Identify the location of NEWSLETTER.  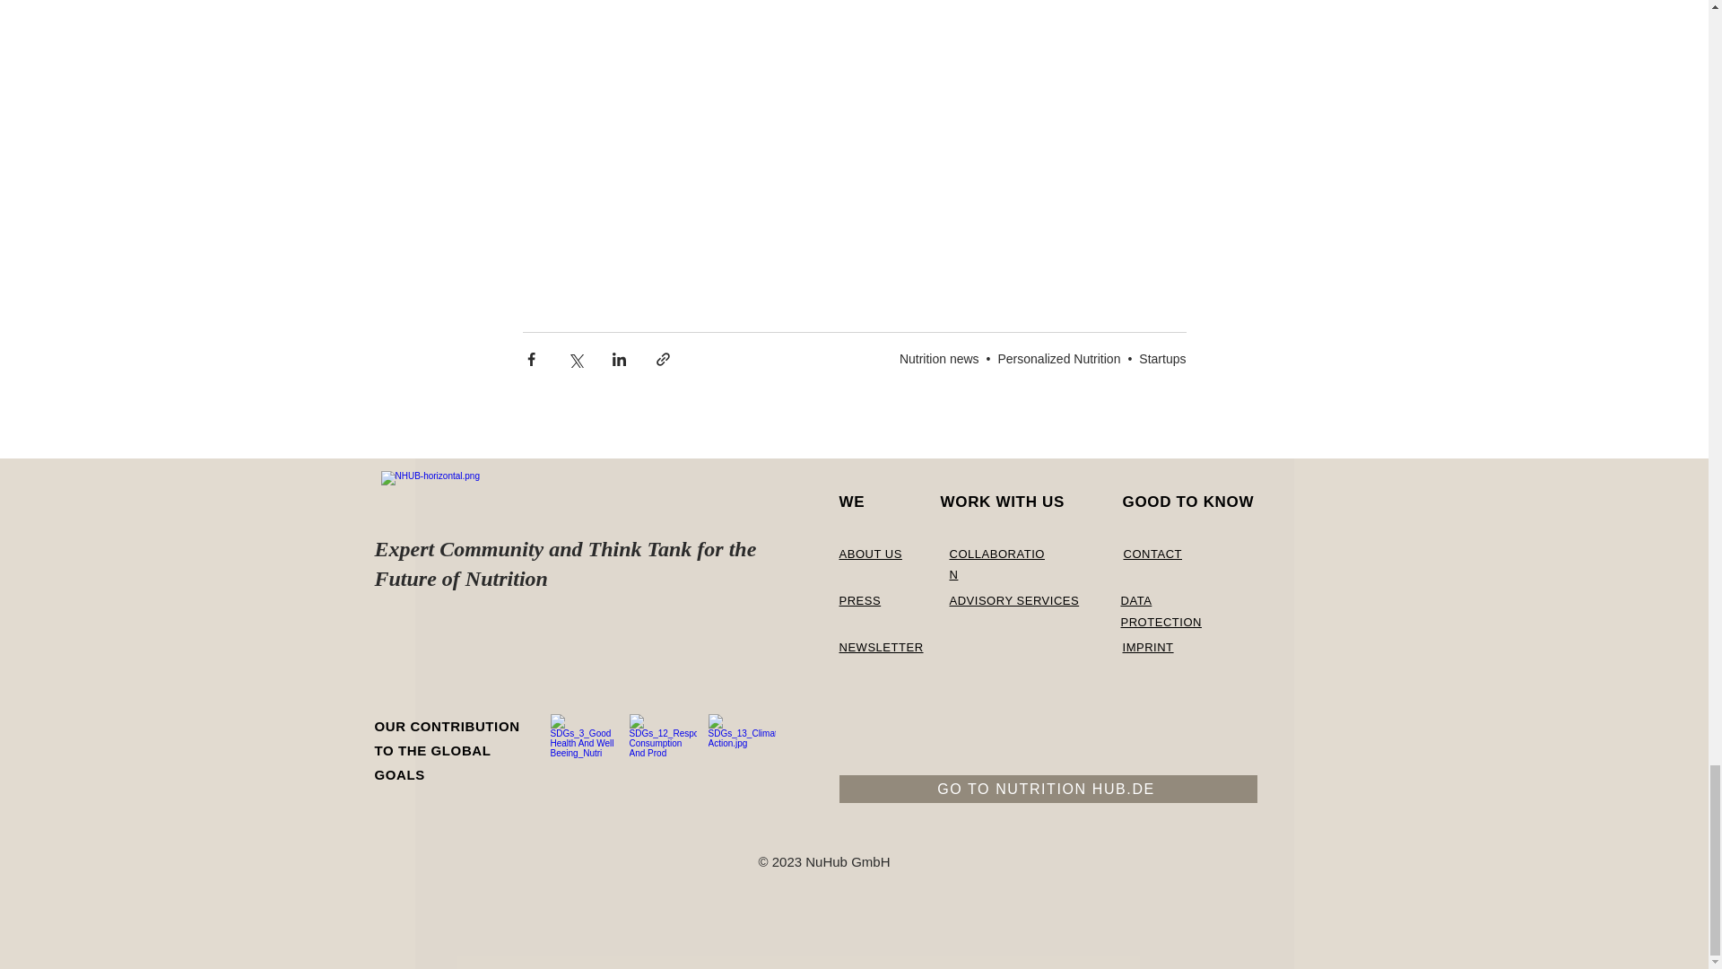
(881, 647).